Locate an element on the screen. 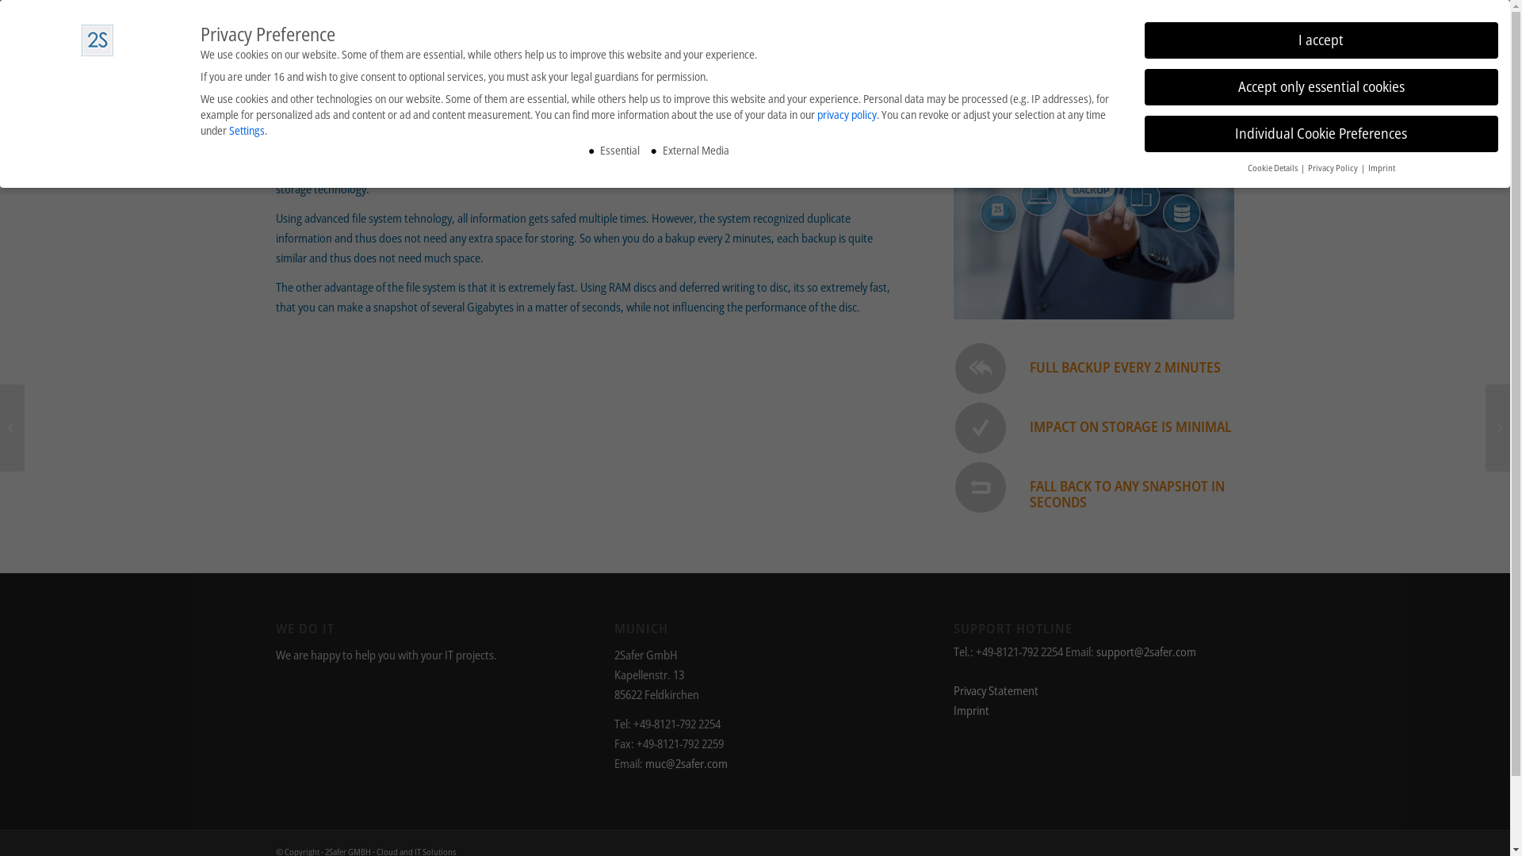 Image resolution: width=1522 pixels, height=856 pixels. backup_wonder is located at coordinates (1094, 225).